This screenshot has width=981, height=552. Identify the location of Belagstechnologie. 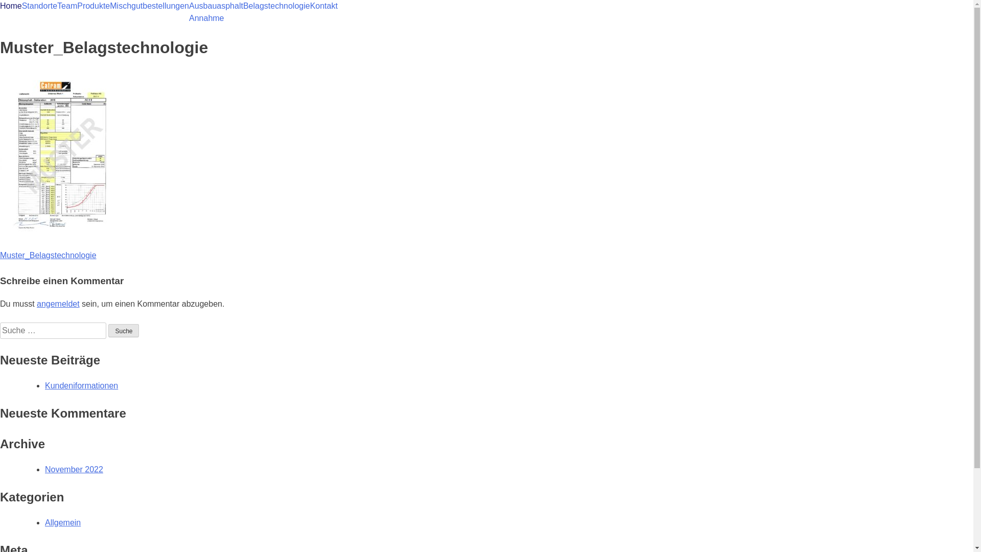
(277, 6).